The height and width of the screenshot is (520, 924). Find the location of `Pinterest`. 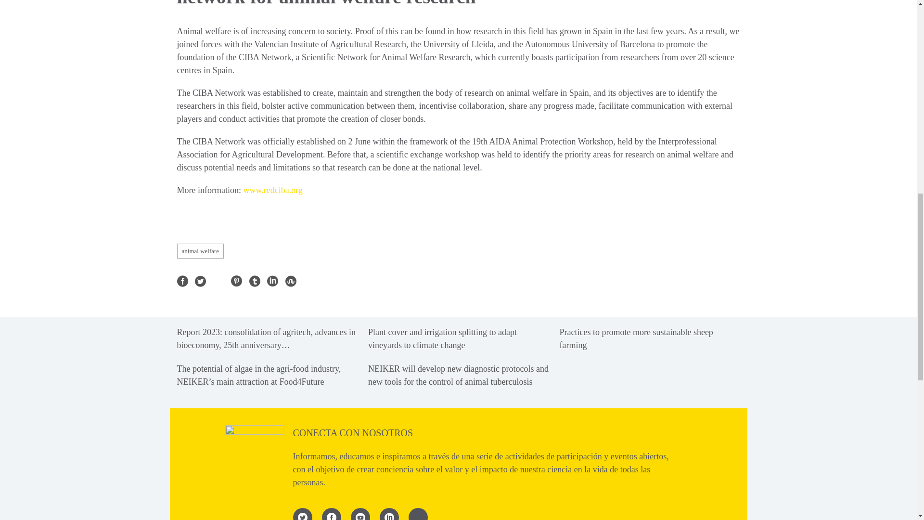

Pinterest is located at coordinates (237, 281).